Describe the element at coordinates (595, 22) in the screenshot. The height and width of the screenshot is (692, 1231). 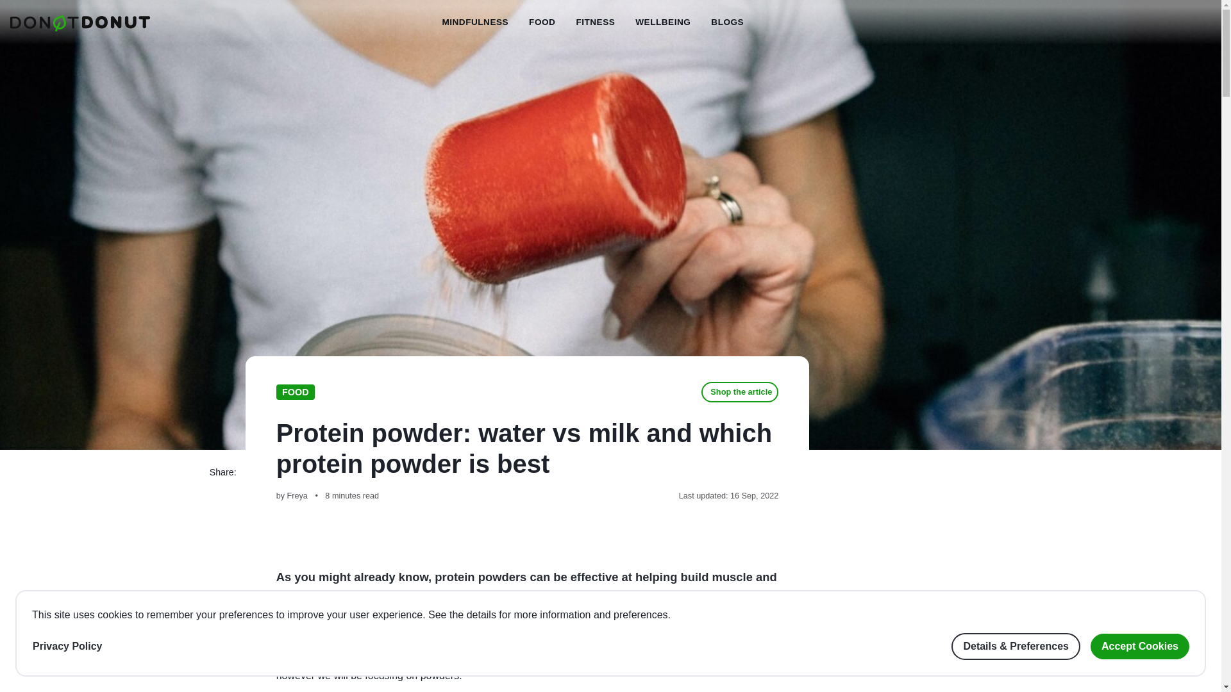
I see `FITNESS` at that location.